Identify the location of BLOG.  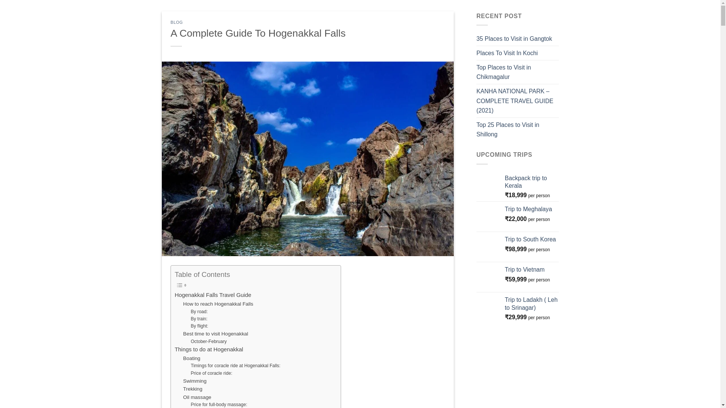
(177, 22).